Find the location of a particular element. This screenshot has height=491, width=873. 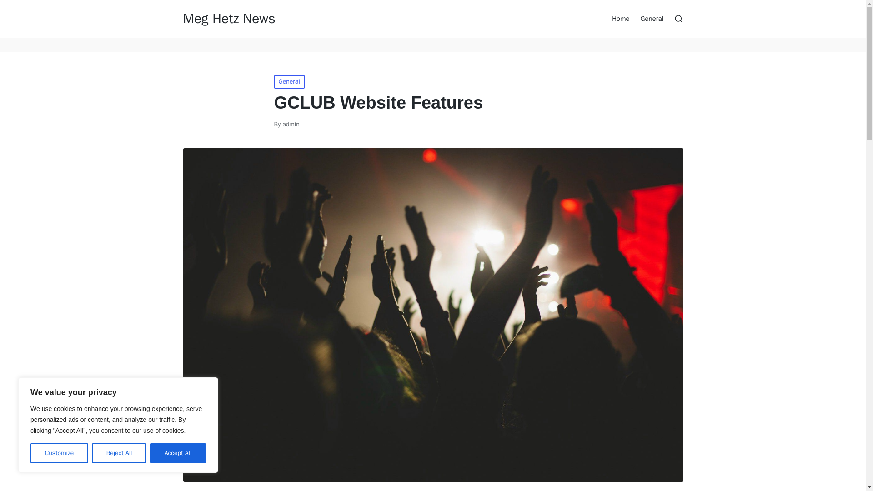

View all posts by  is located at coordinates (291, 124).